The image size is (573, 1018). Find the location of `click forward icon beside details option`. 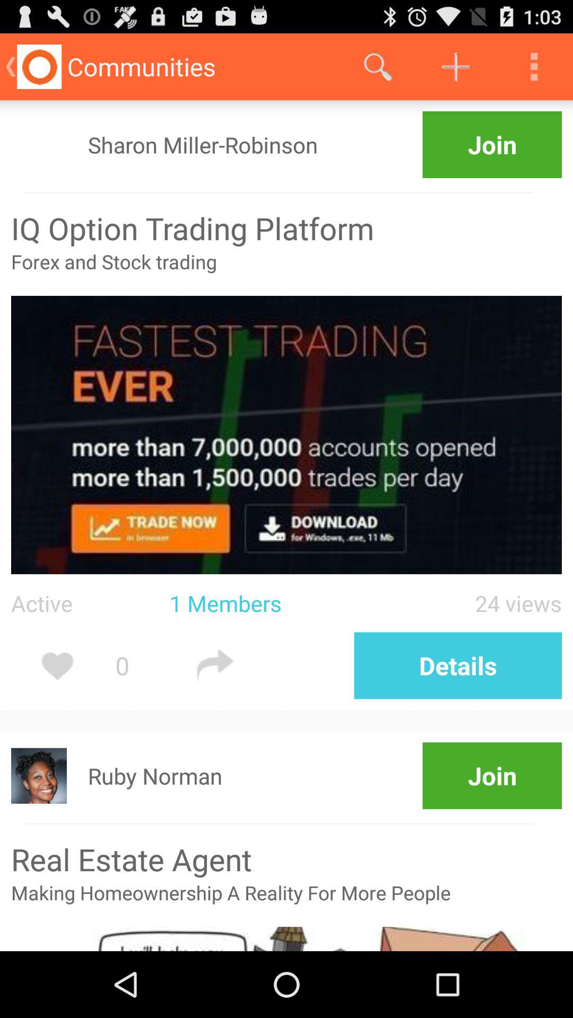

click forward icon beside details option is located at coordinates (276, 666).